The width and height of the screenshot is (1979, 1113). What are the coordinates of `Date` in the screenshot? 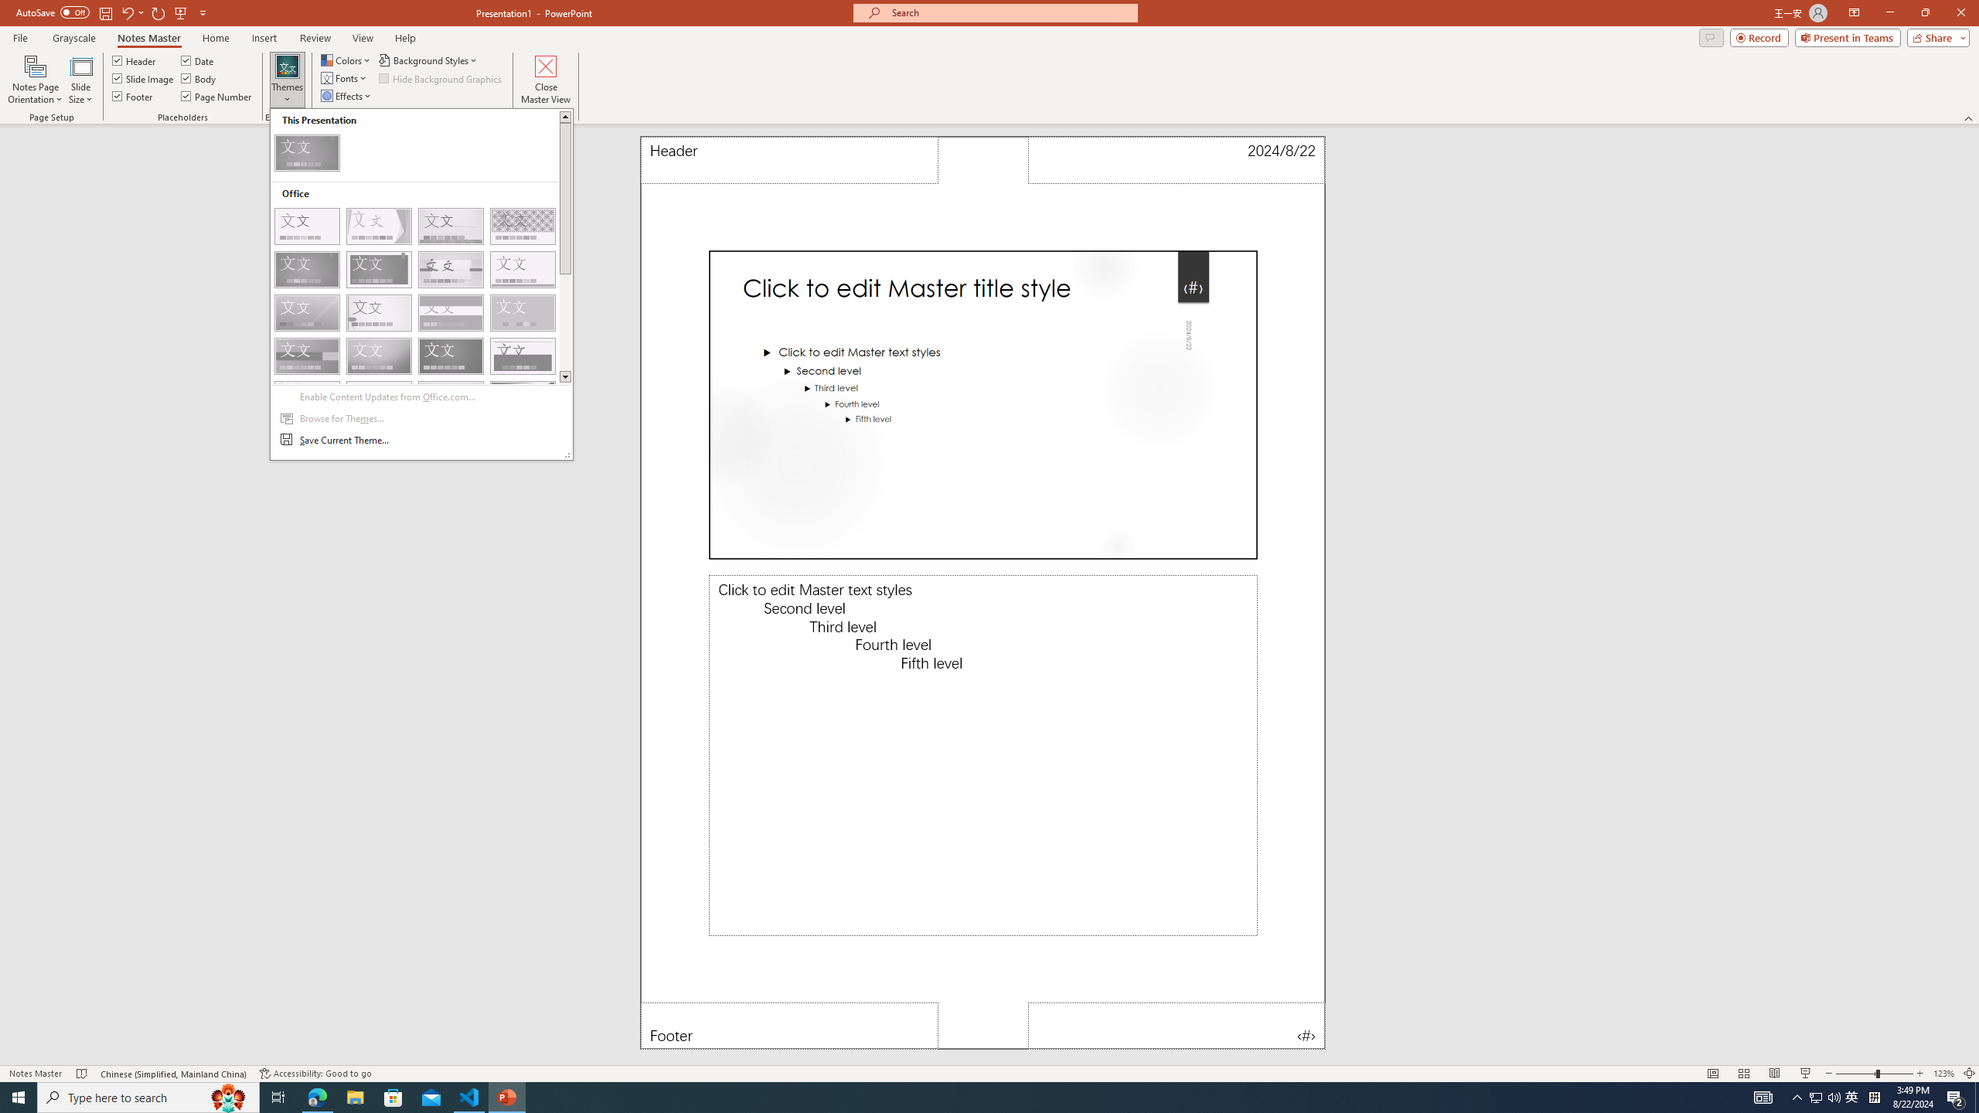 It's located at (199, 60).